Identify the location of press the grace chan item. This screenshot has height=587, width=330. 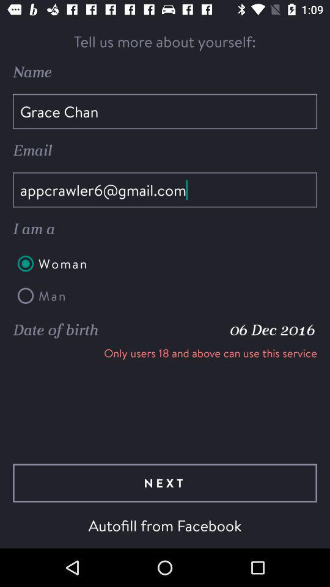
(165, 111).